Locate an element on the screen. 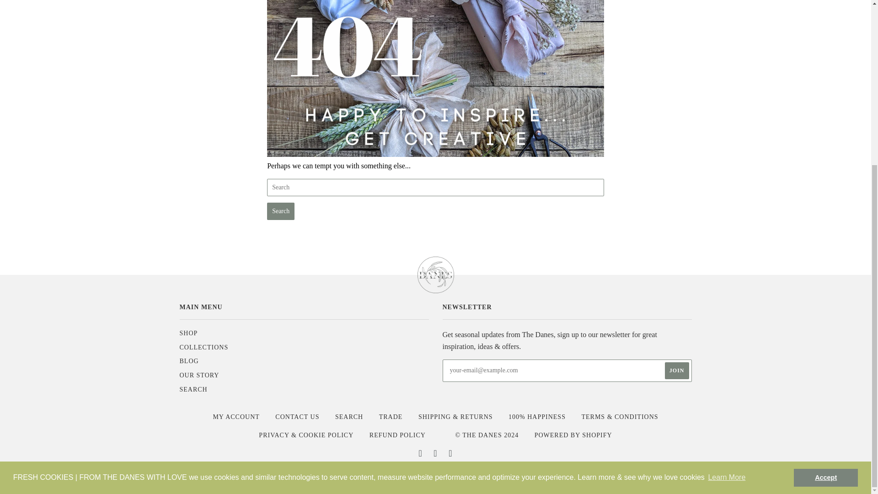 The width and height of the screenshot is (878, 494). VISA is located at coordinates (572, 474).